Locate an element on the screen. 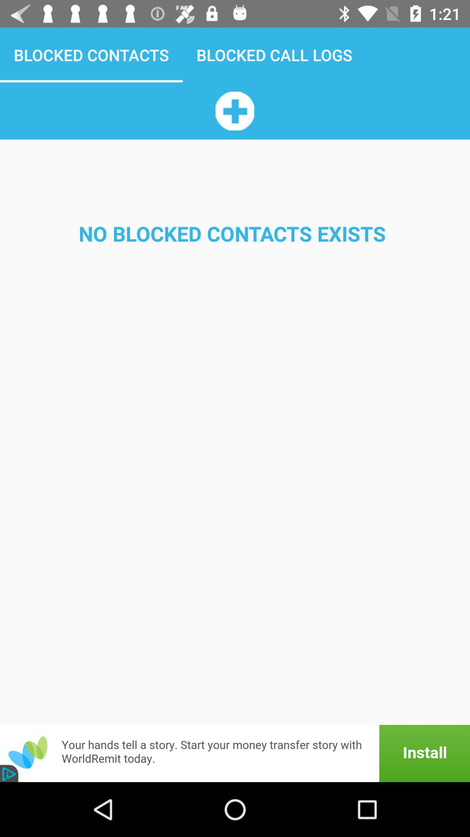  advertisement is located at coordinates (235, 753).